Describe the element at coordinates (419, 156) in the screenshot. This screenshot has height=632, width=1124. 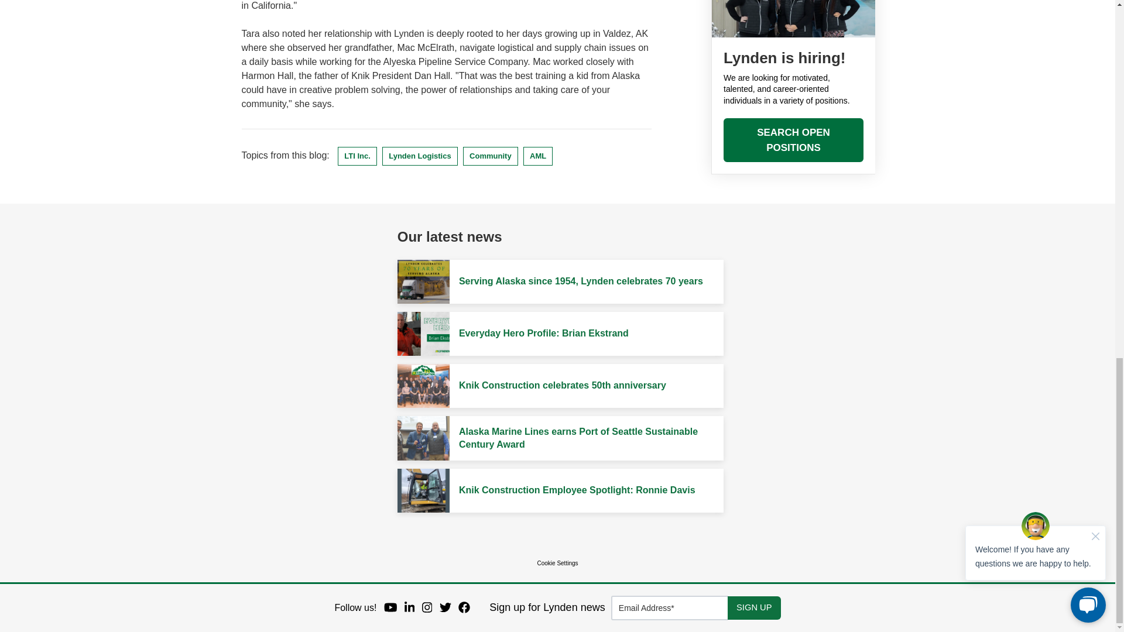
I see `Lynden Logistics` at that location.